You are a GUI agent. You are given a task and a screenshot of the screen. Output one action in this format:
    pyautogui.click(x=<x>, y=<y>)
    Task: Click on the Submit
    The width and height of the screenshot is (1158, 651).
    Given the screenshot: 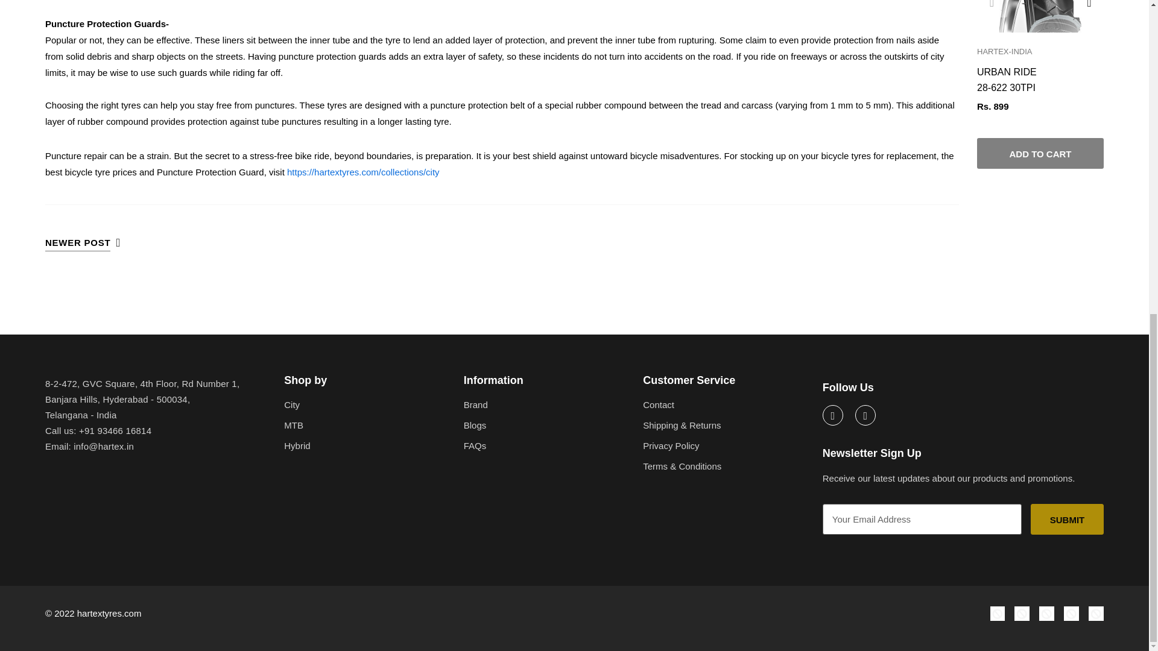 What is the action you would take?
    pyautogui.click(x=1066, y=518)
    